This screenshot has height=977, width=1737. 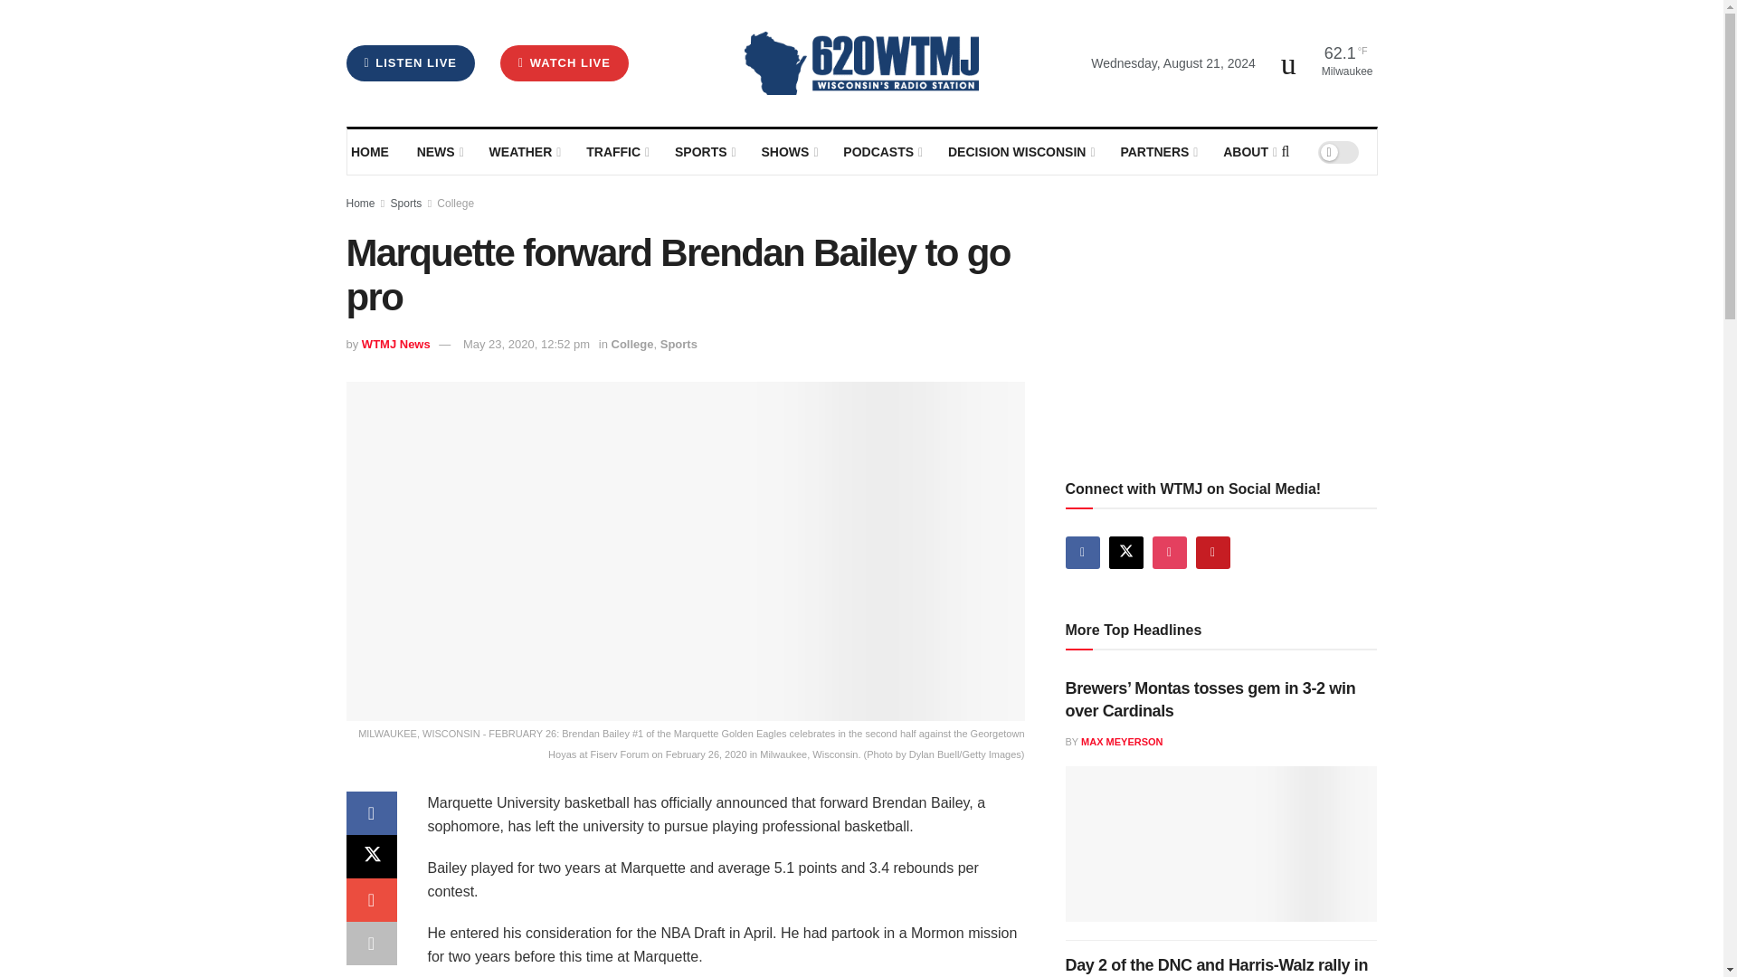 What do you see at coordinates (439, 152) in the screenshot?
I see `NEWS` at bounding box center [439, 152].